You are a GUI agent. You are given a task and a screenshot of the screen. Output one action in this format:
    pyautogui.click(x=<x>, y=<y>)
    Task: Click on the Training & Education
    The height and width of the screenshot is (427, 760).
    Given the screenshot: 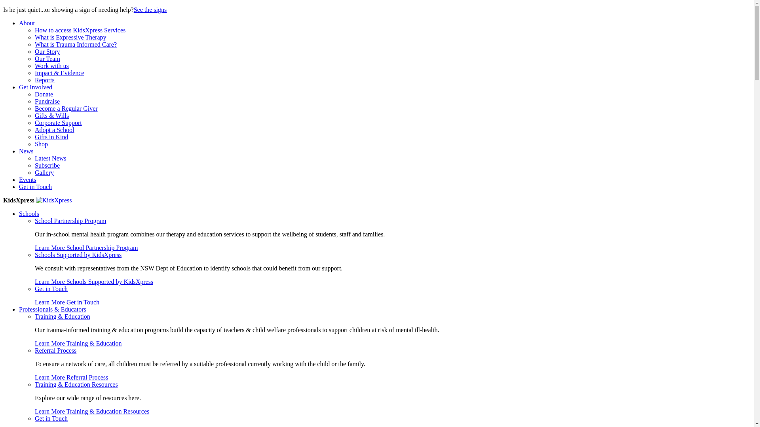 What is the action you would take?
    pyautogui.click(x=63, y=316)
    